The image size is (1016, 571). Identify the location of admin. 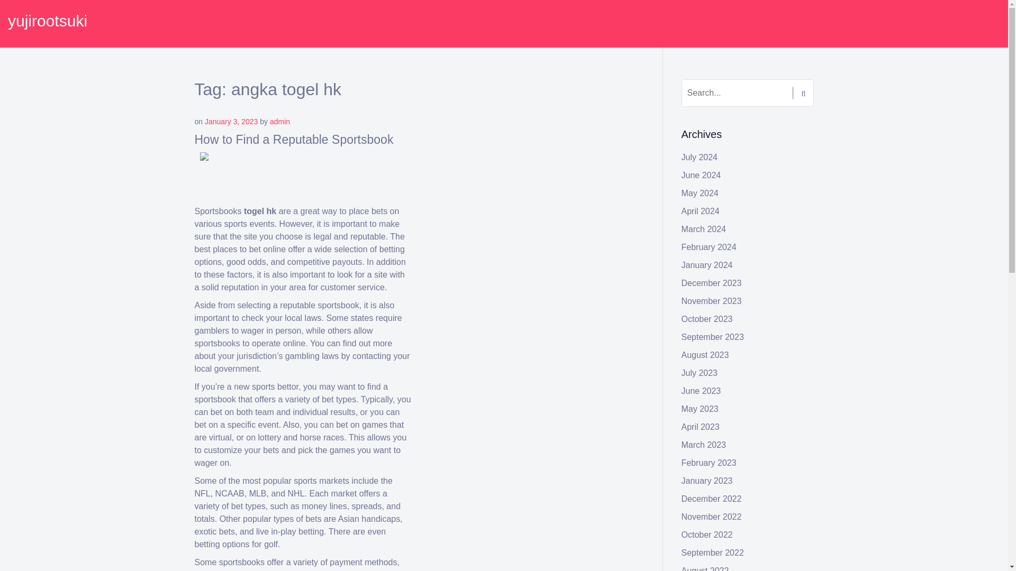
(279, 122).